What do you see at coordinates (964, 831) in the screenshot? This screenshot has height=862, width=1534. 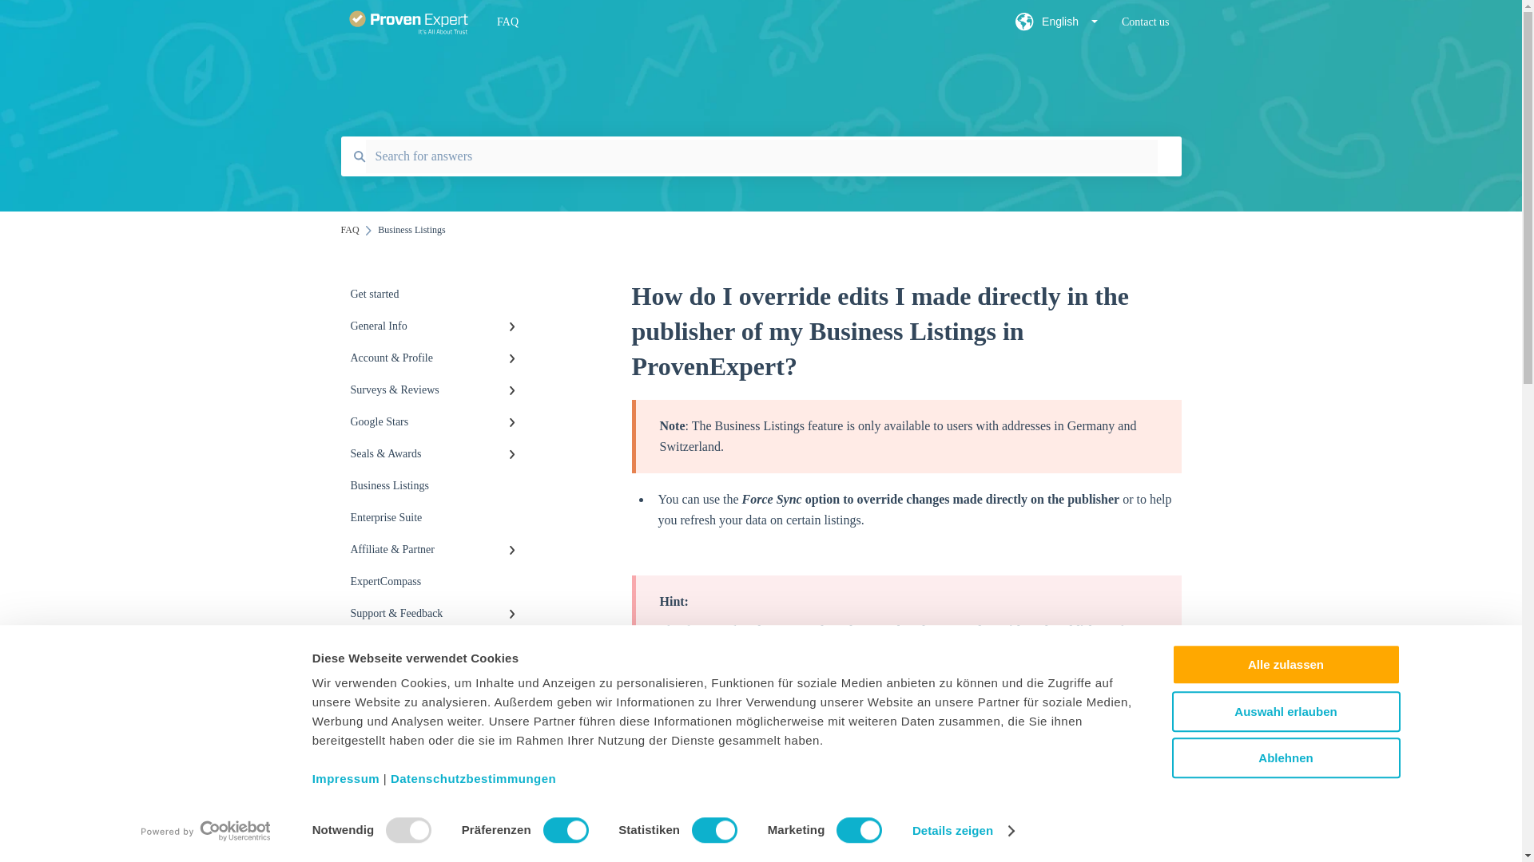 I see `Details zeigen` at bounding box center [964, 831].